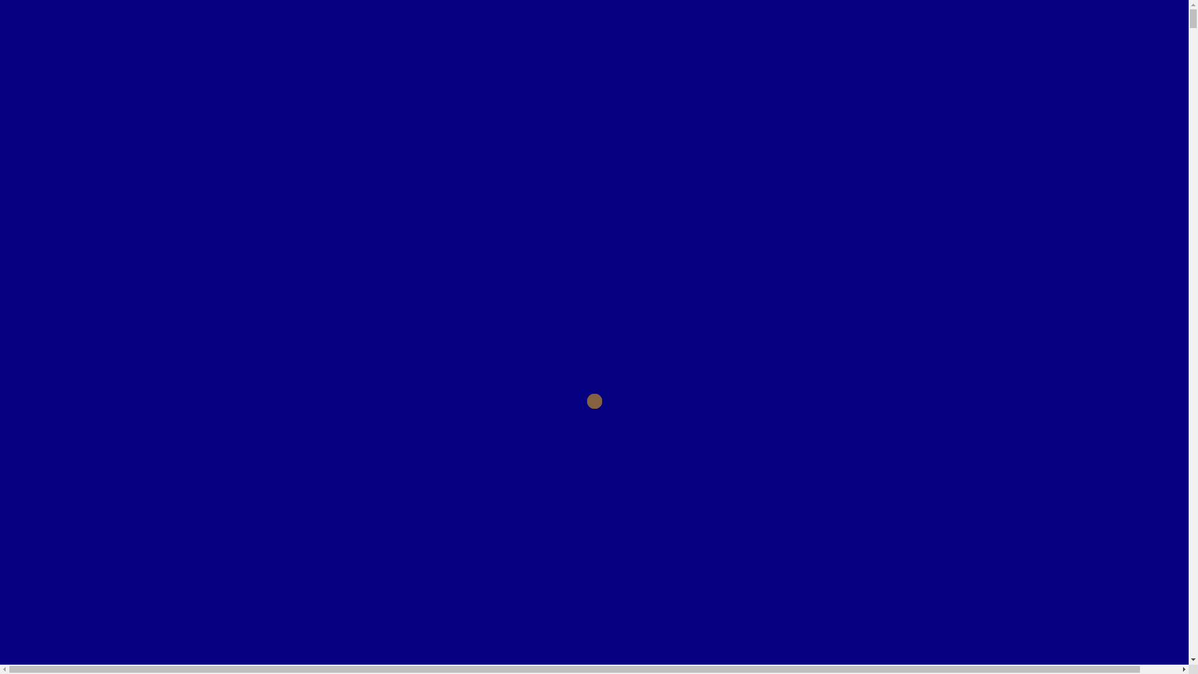  Describe the element at coordinates (43, 192) in the screenshot. I see `Projects` at that location.